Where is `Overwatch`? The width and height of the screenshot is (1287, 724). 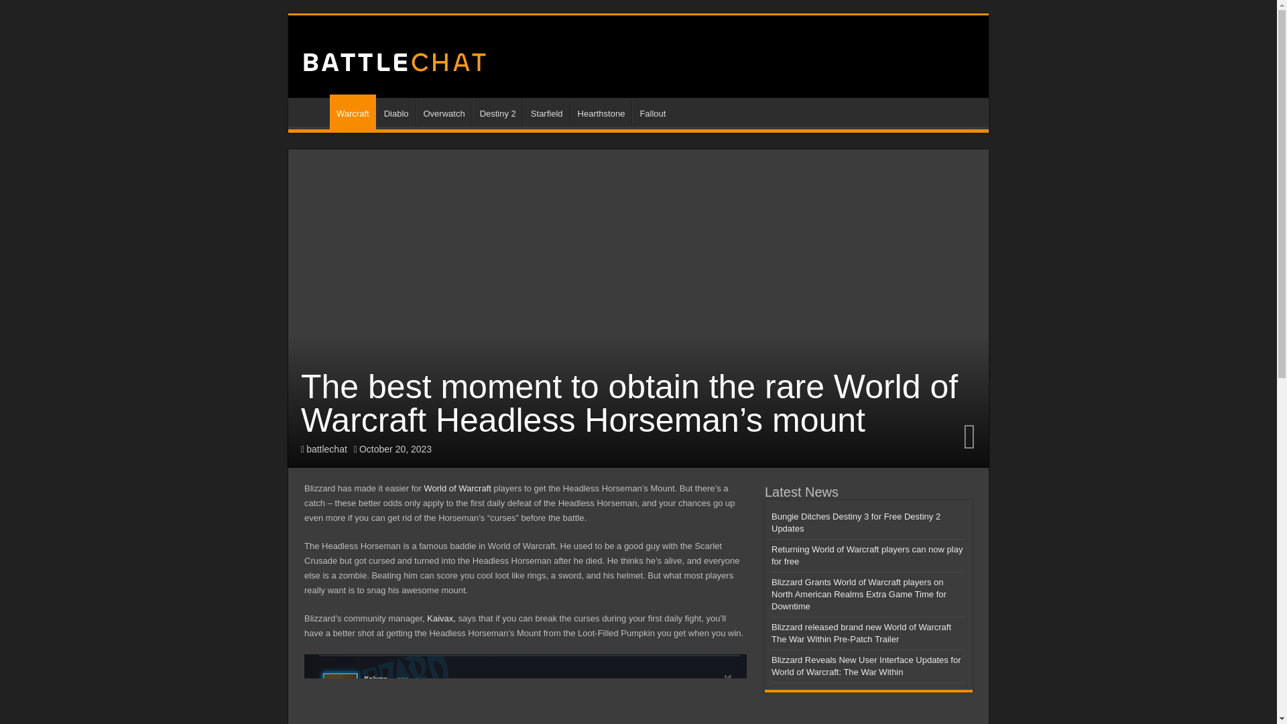 Overwatch is located at coordinates (443, 111).